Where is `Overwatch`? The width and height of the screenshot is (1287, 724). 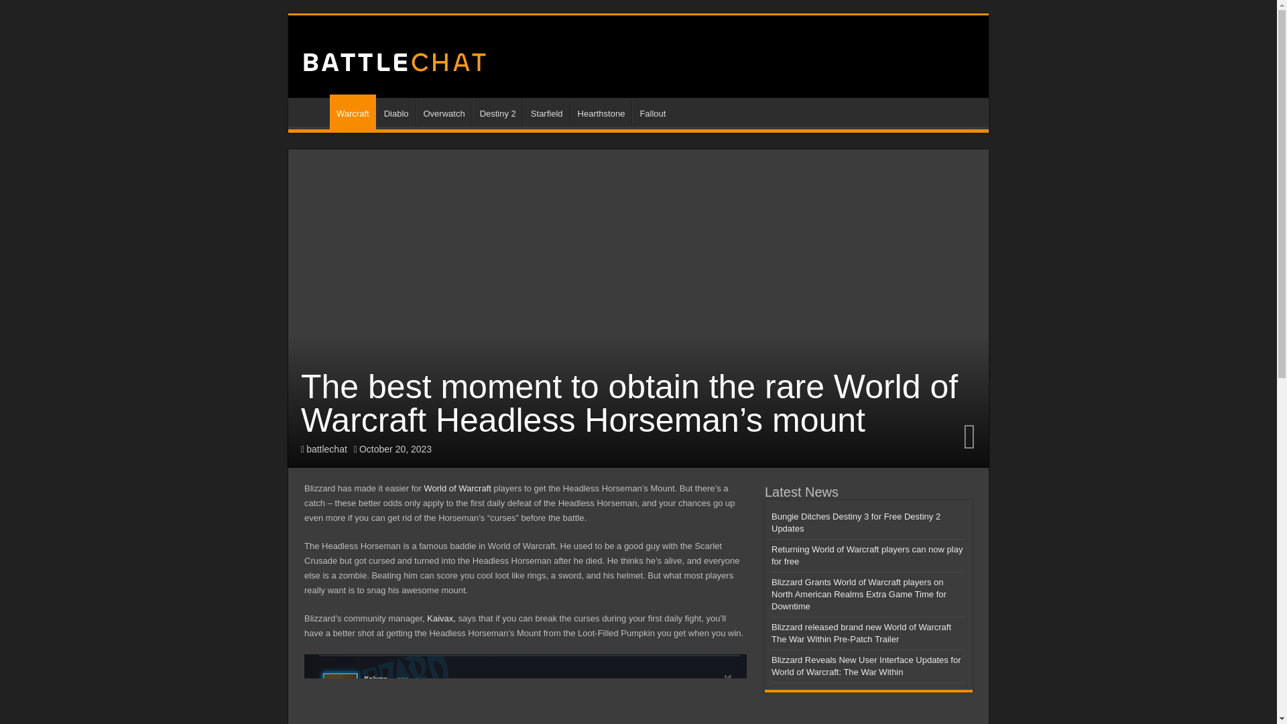 Overwatch is located at coordinates (443, 111).